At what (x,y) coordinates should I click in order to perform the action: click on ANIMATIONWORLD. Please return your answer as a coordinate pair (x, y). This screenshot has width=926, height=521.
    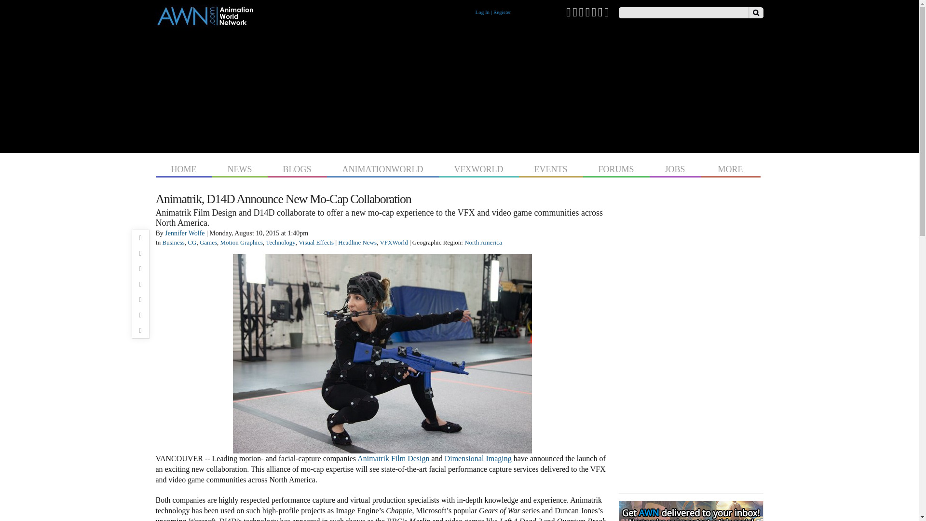
    Looking at the image, I should click on (383, 168).